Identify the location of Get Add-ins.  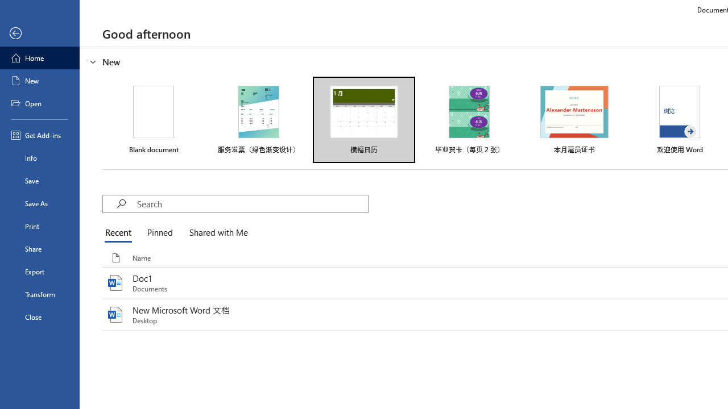
(40, 135).